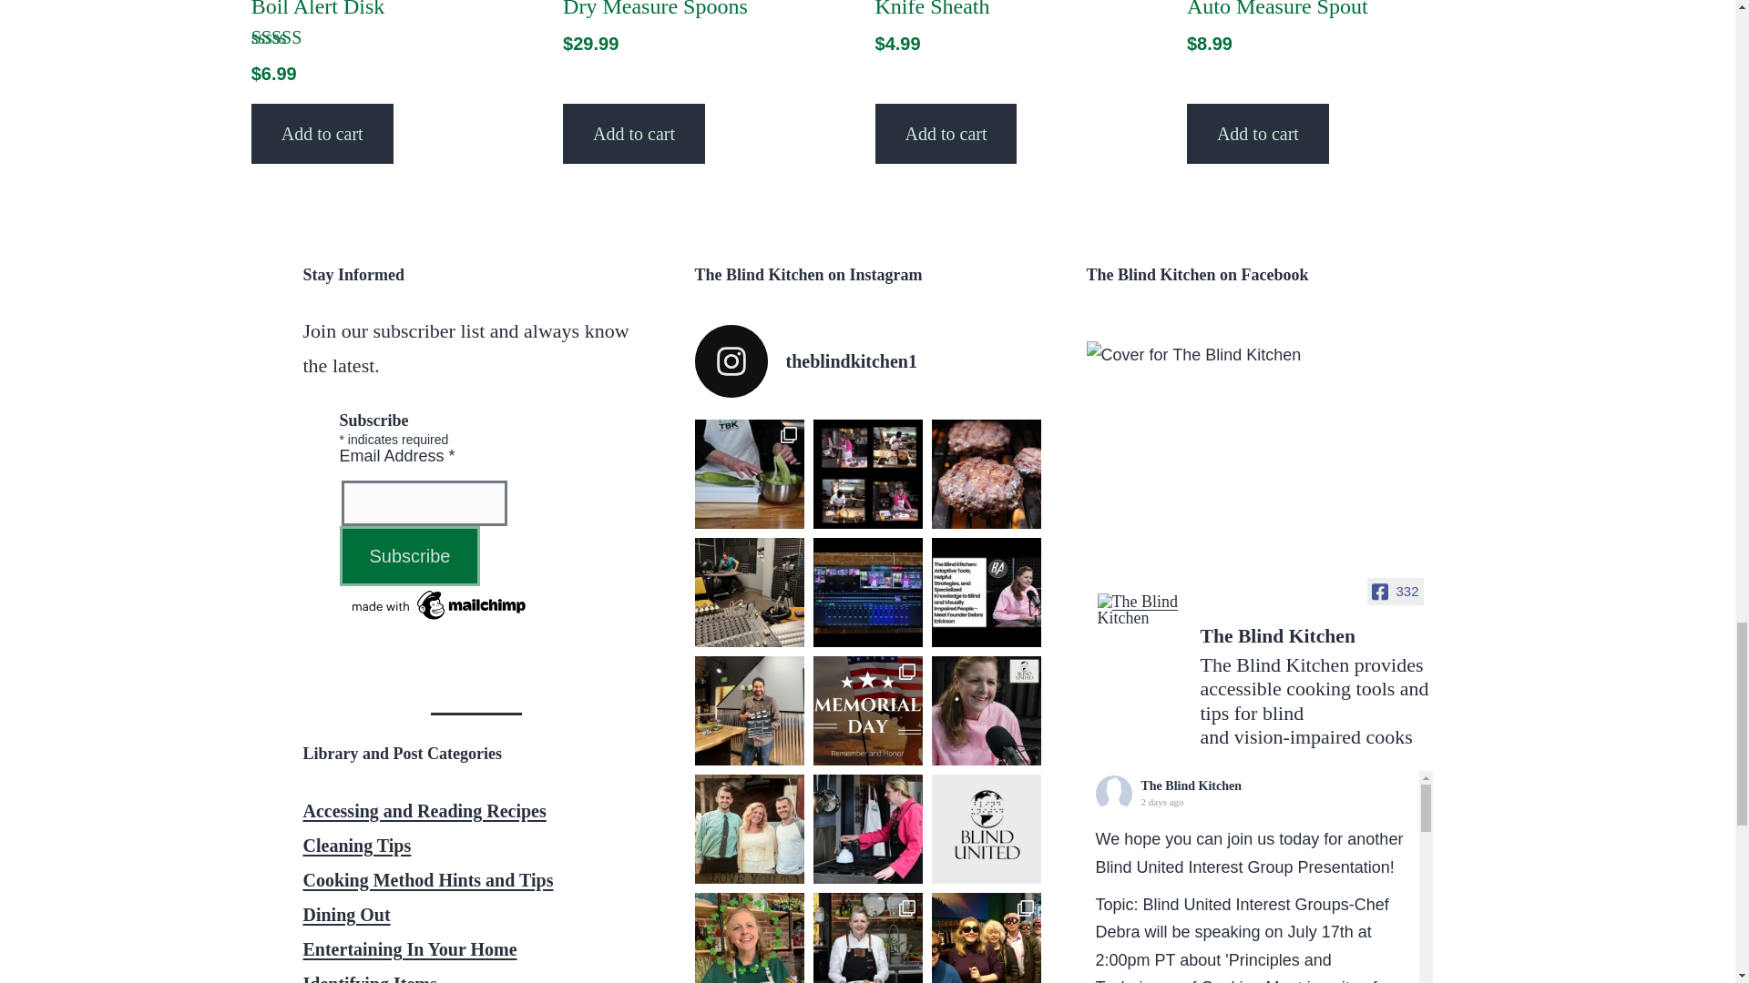  What do you see at coordinates (1140, 610) in the screenshot?
I see `The Blind Kitchen` at bounding box center [1140, 610].